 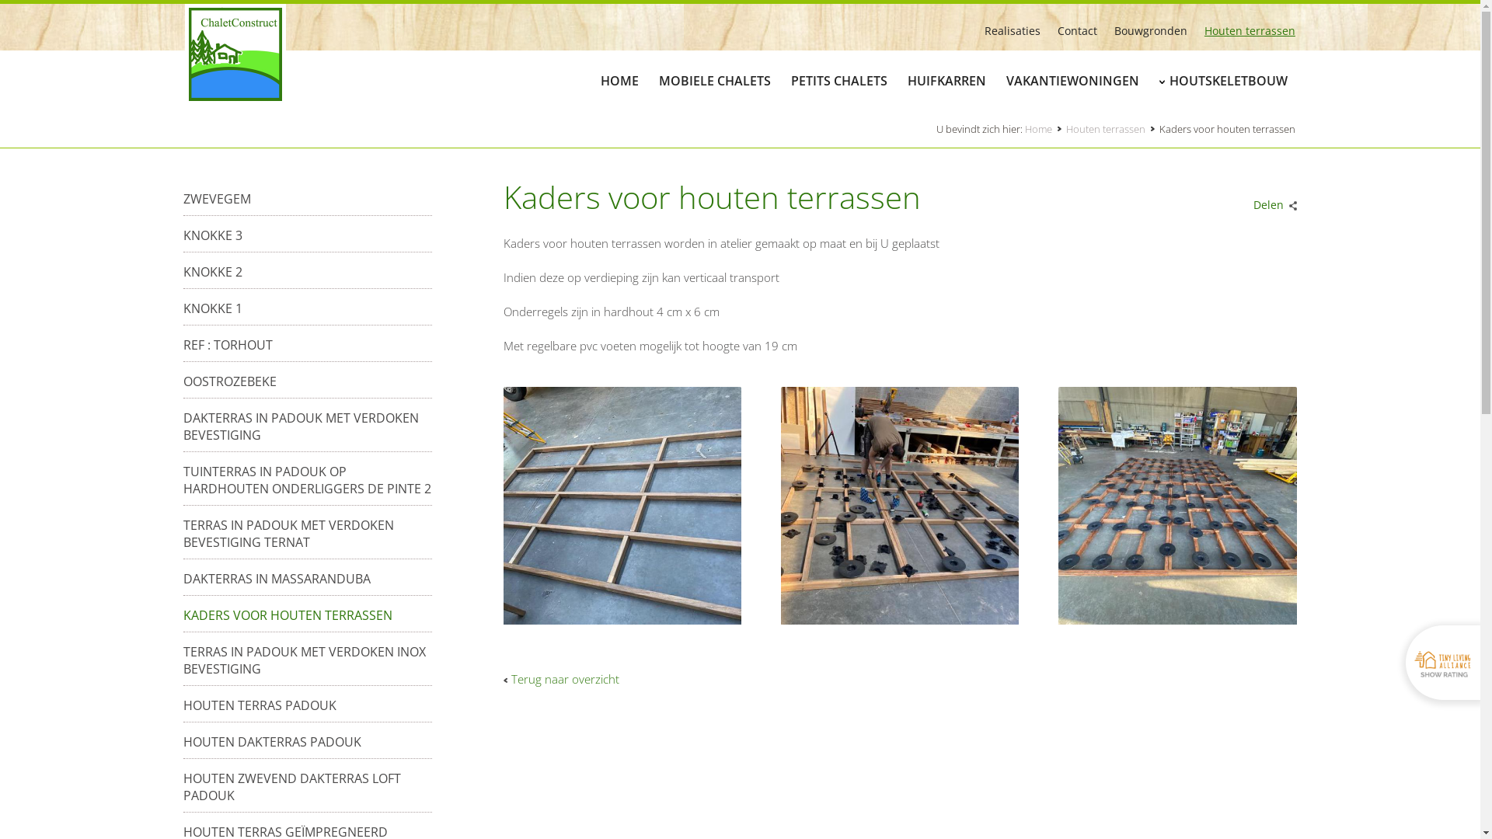 I want to click on DAKTERRAS IN PADOUK MET VERDOKEN BEVESTIGING, so click(x=308, y=426).